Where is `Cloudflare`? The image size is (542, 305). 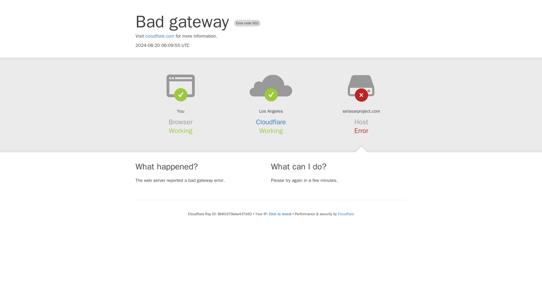 Cloudflare is located at coordinates (346, 214).